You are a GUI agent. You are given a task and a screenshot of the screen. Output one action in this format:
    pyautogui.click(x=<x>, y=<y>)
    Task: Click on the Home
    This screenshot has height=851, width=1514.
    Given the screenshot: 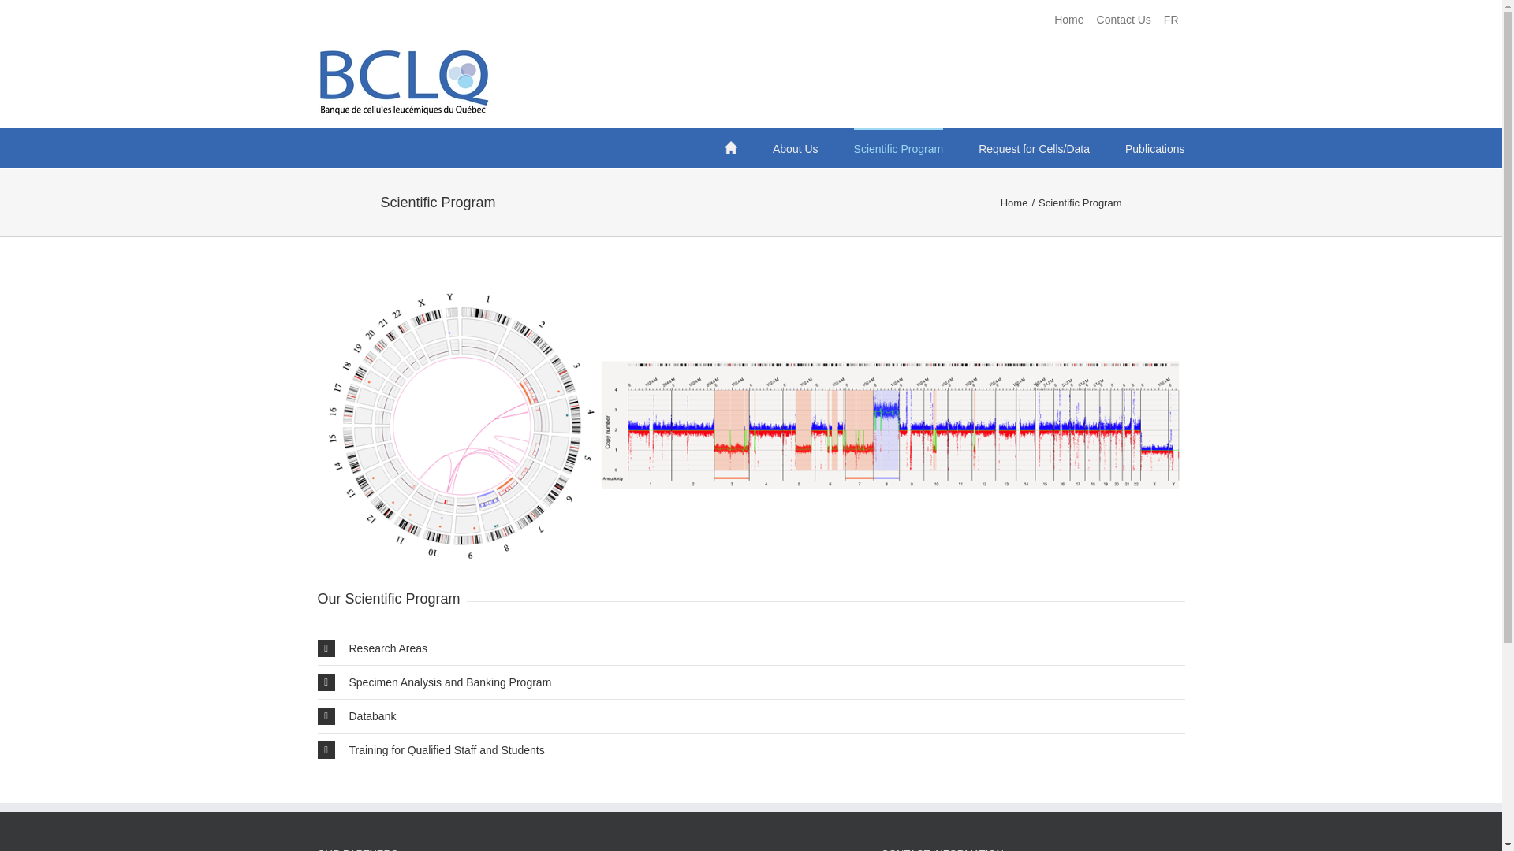 What is the action you would take?
    pyautogui.click(x=1068, y=20)
    